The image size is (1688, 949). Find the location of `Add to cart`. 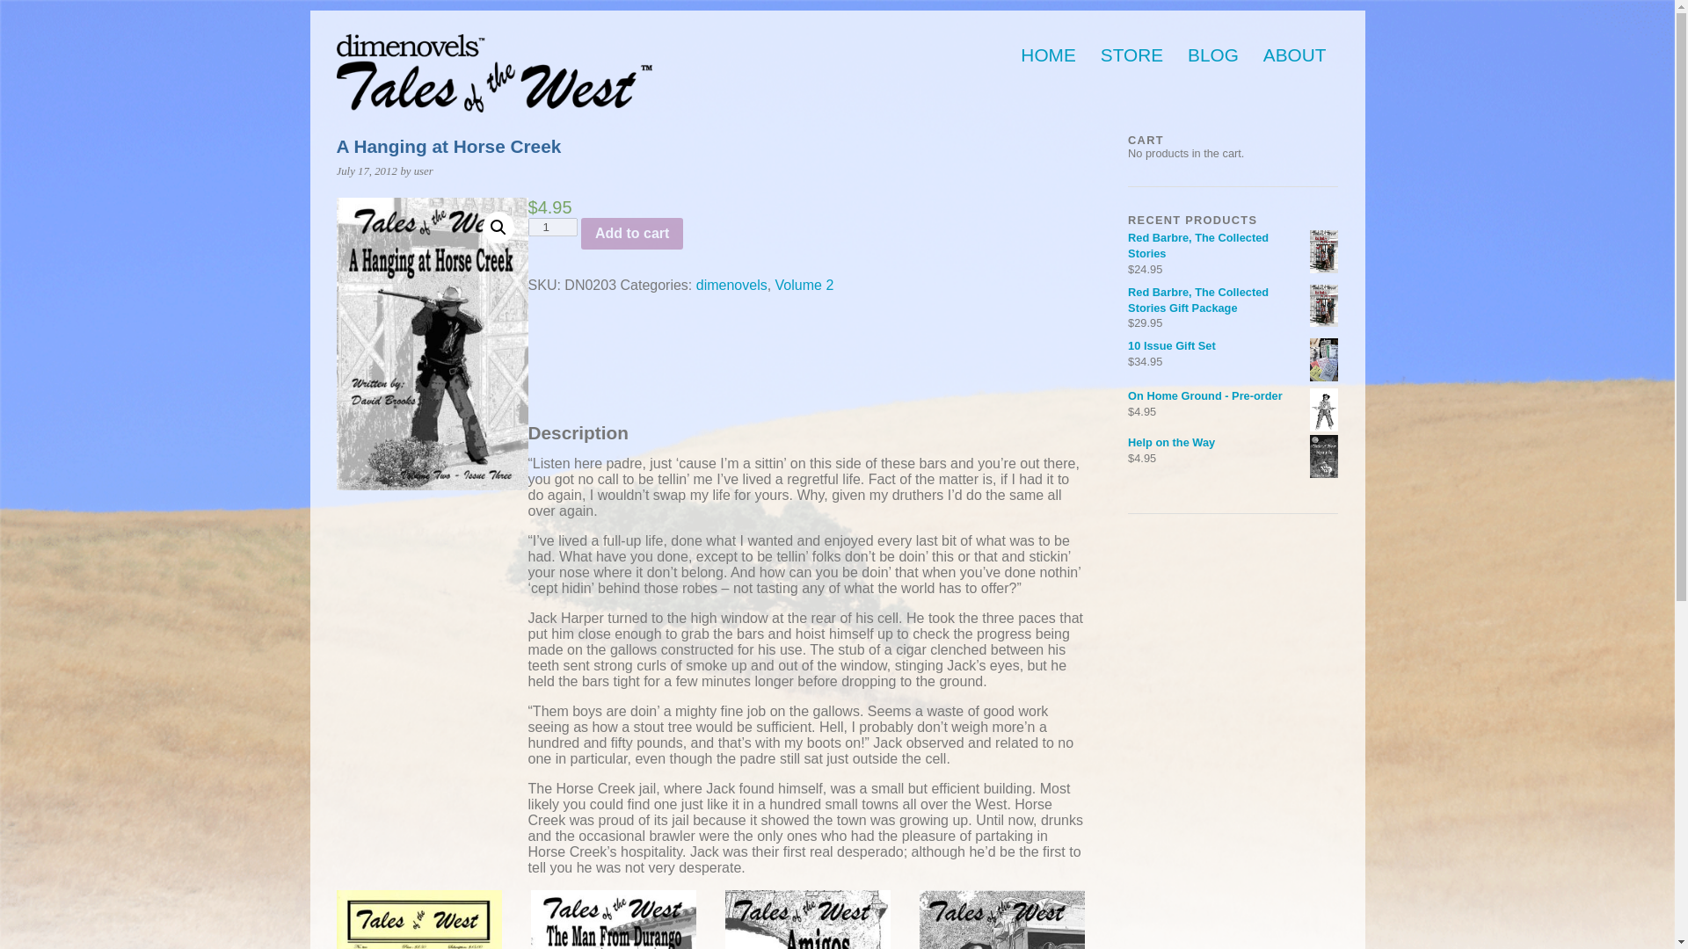

Add to cart is located at coordinates (631, 234).